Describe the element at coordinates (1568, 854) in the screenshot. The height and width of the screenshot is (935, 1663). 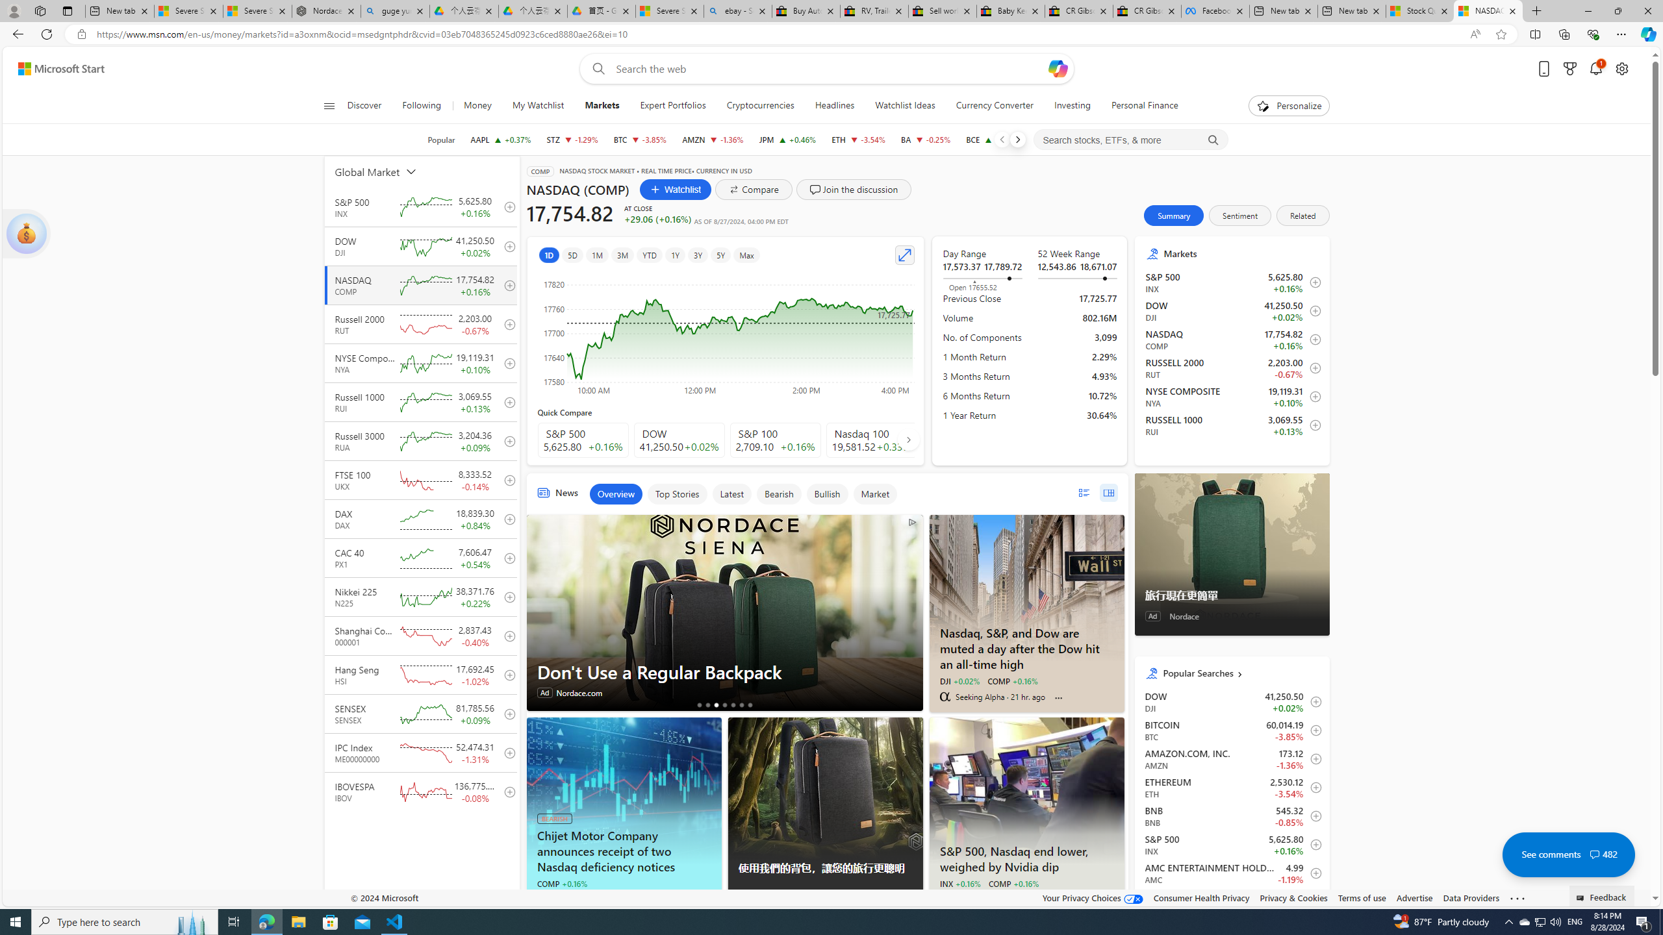
I see `See comments 482` at that location.